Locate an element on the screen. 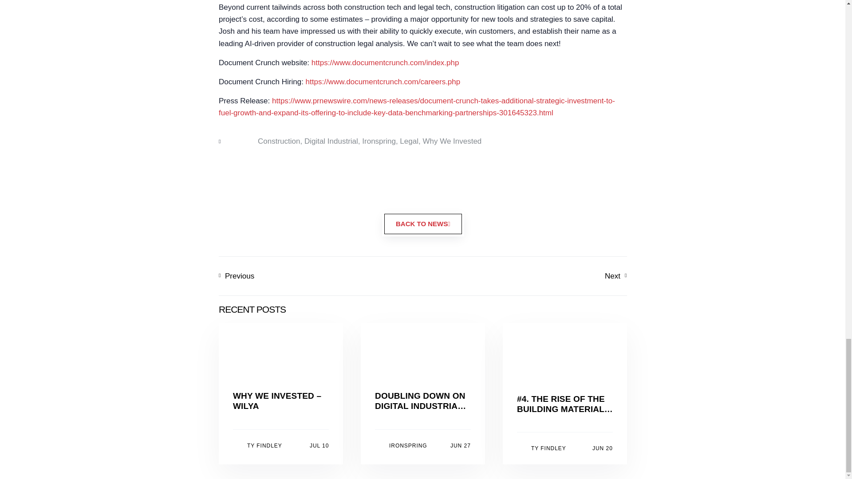 This screenshot has height=479, width=852. Construction is located at coordinates (331, 141).